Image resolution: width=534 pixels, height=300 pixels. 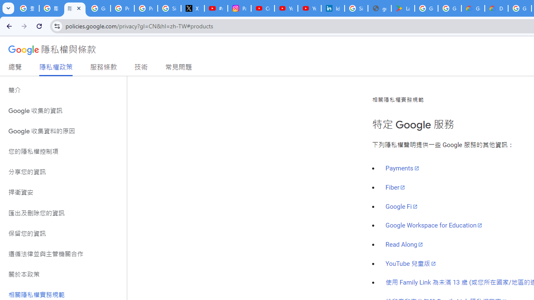 What do you see at coordinates (449, 8) in the screenshot?
I see `Google Workspace - Specific Terms` at bounding box center [449, 8].